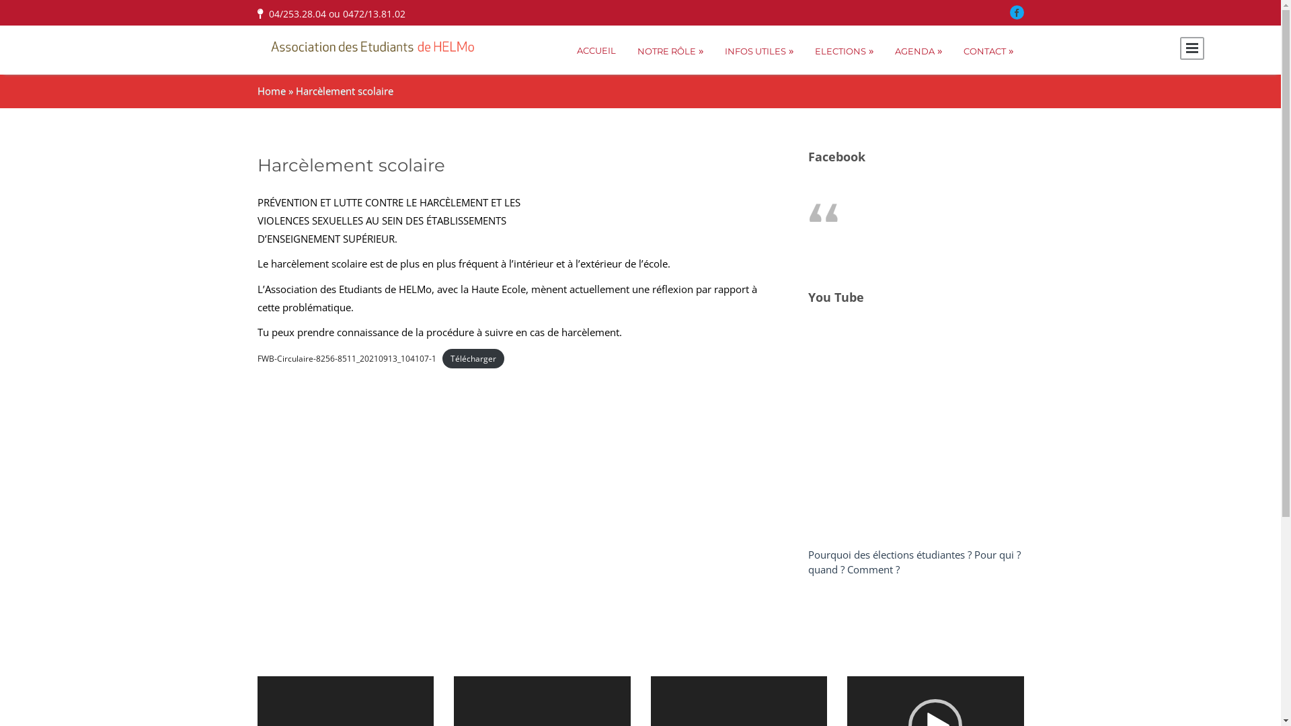 This screenshot has height=726, width=1291. What do you see at coordinates (933, 207) in the screenshot?
I see `https://www.facebook.com/aeh.asbl` at bounding box center [933, 207].